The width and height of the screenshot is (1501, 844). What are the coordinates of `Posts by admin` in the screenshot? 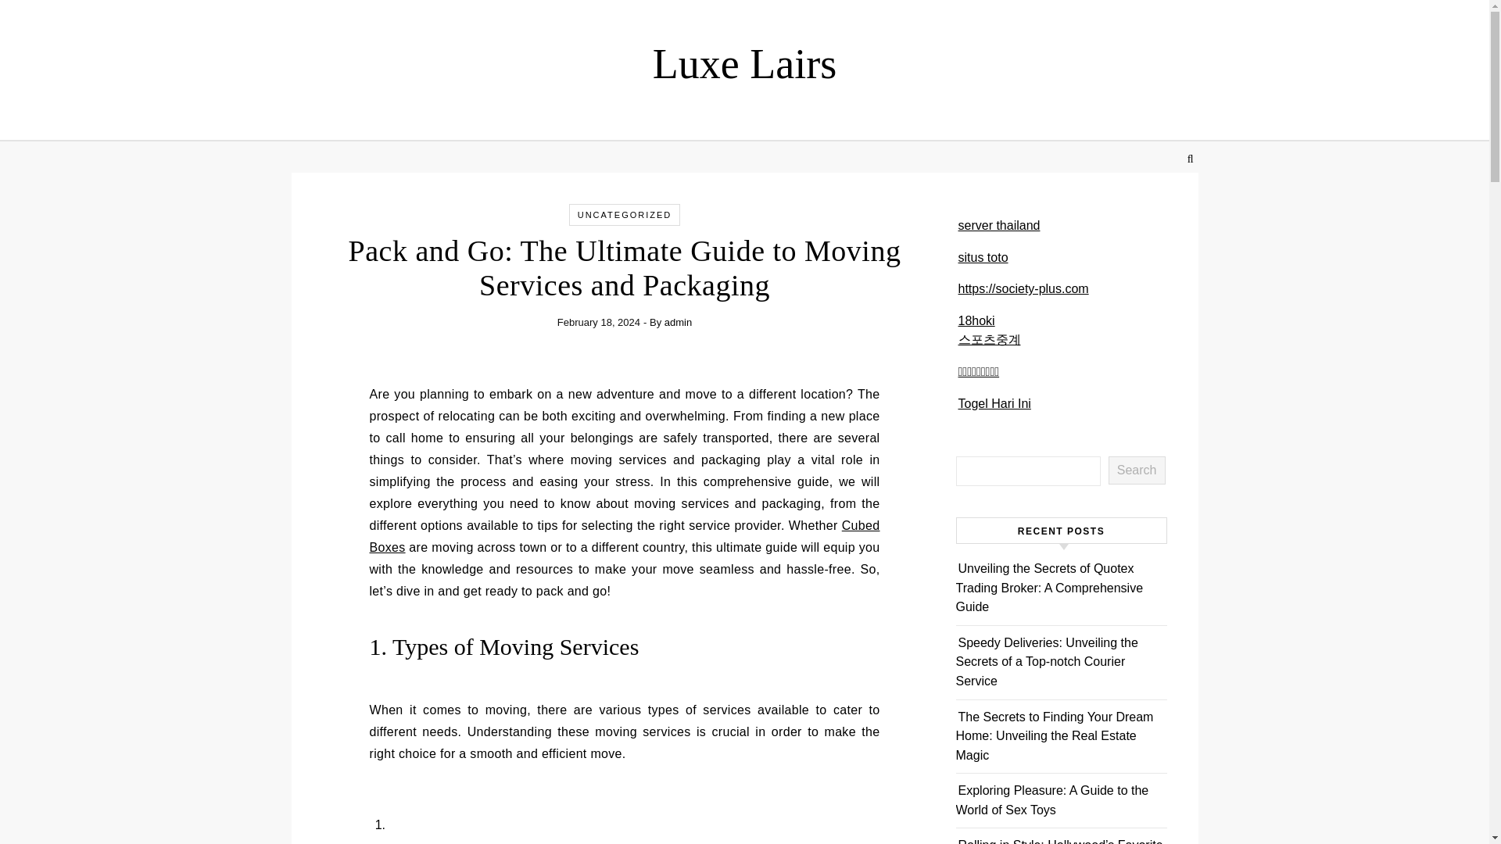 It's located at (679, 322).